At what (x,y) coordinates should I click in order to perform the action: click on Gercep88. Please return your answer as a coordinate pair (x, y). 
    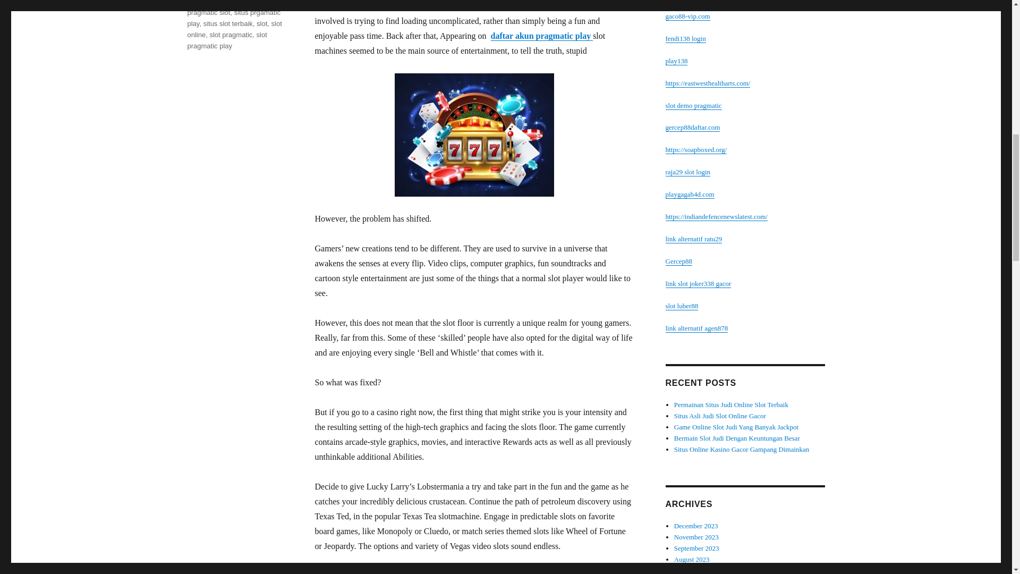
    Looking at the image, I should click on (678, 260).